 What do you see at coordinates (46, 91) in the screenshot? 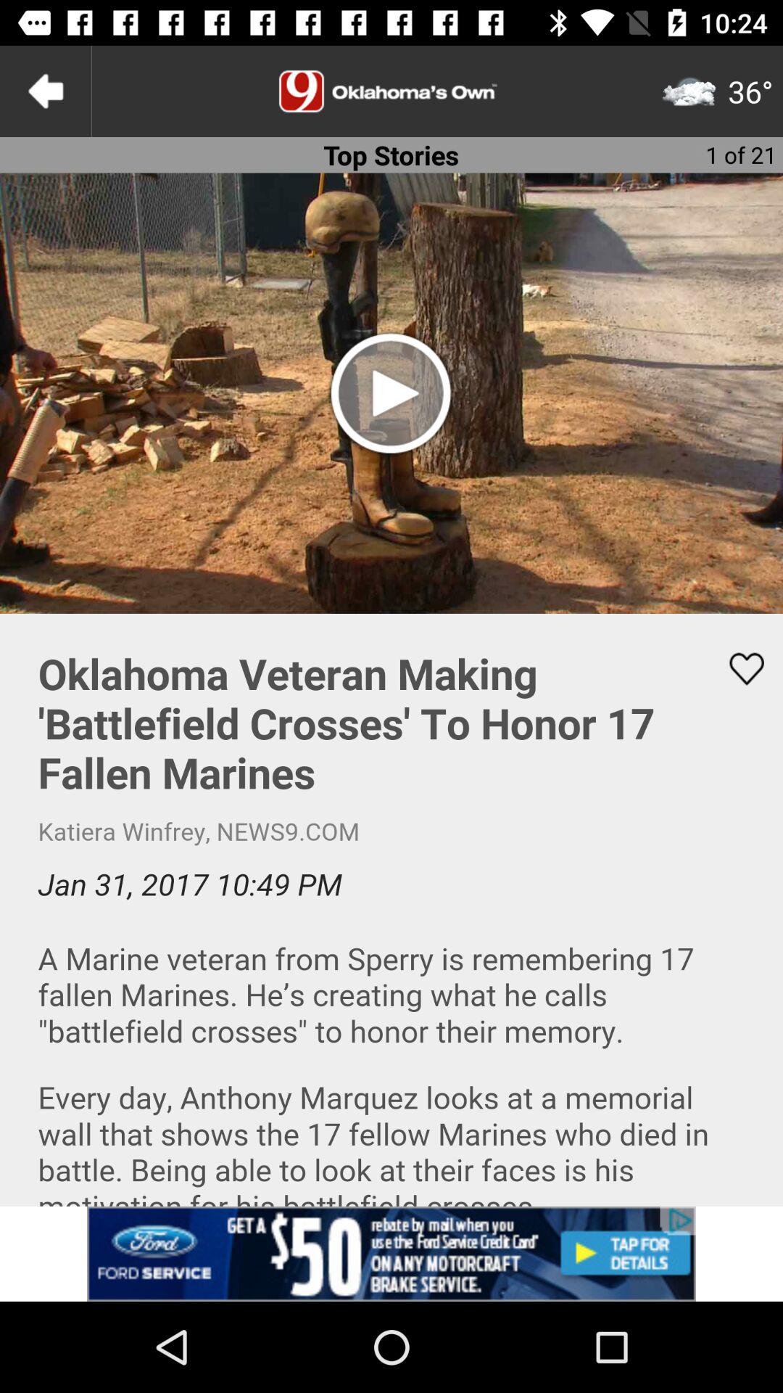
I see `go back` at bounding box center [46, 91].